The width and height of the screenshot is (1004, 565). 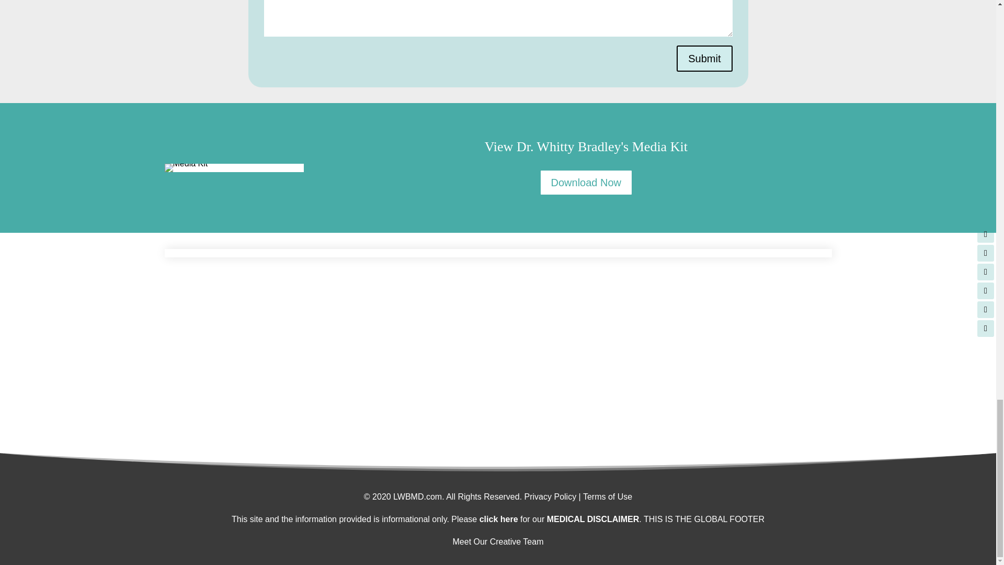 What do you see at coordinates (186, 168) in the screenshot?
I see `media-kit-covers-lwb` at bounding box center [186, 168].